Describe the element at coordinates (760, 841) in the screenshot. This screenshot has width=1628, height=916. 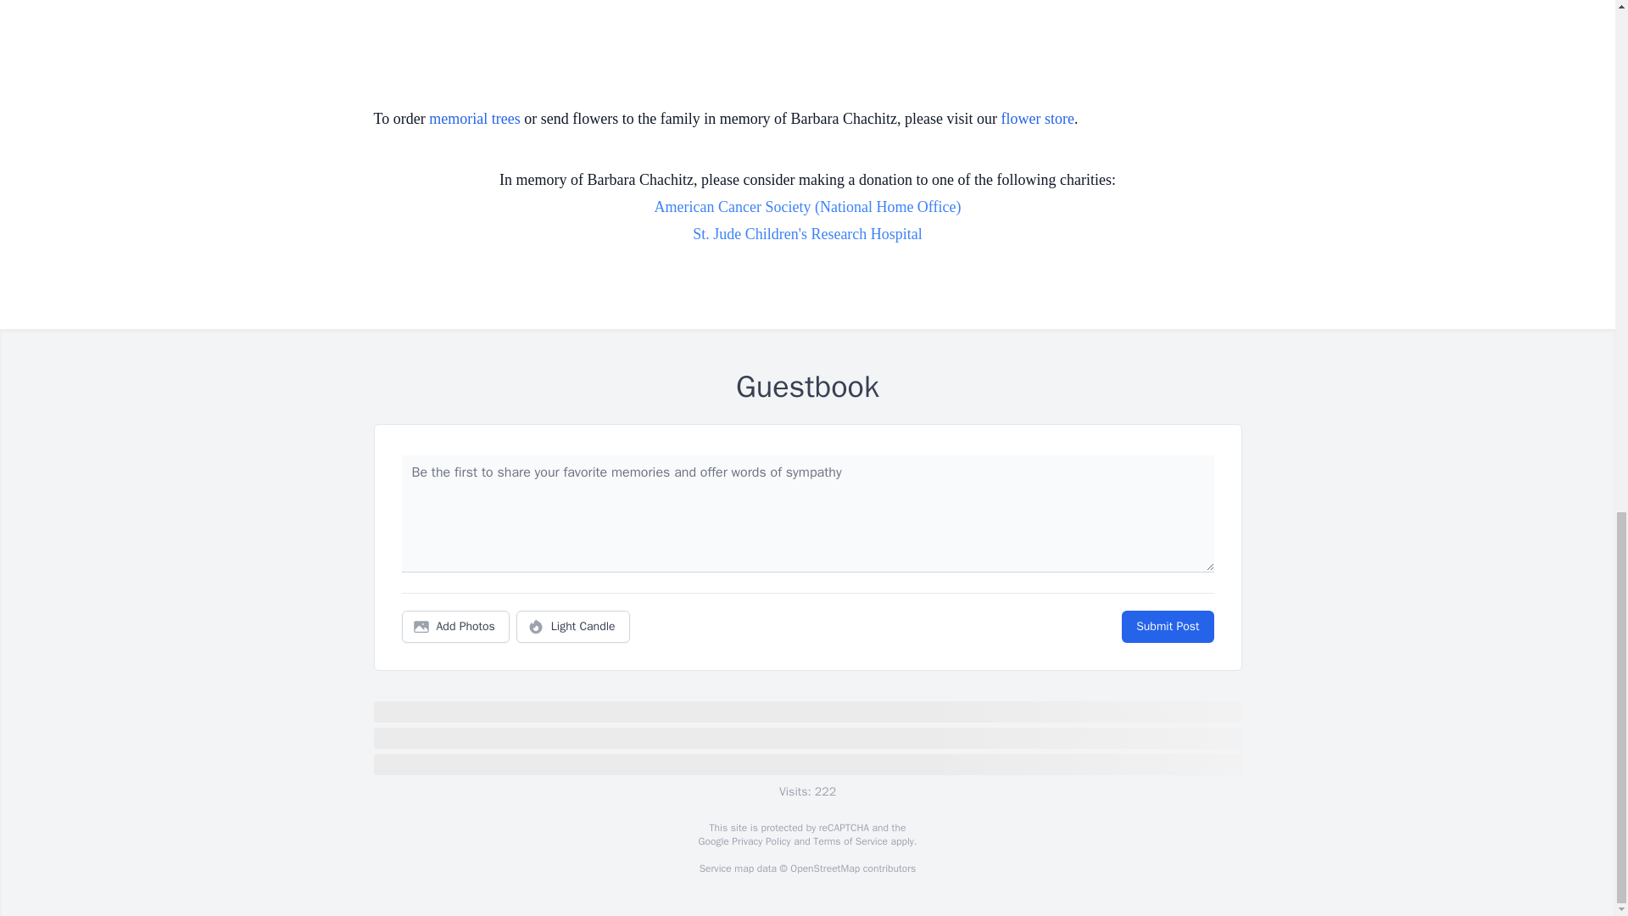
I see `Privacy Policy` at that location.